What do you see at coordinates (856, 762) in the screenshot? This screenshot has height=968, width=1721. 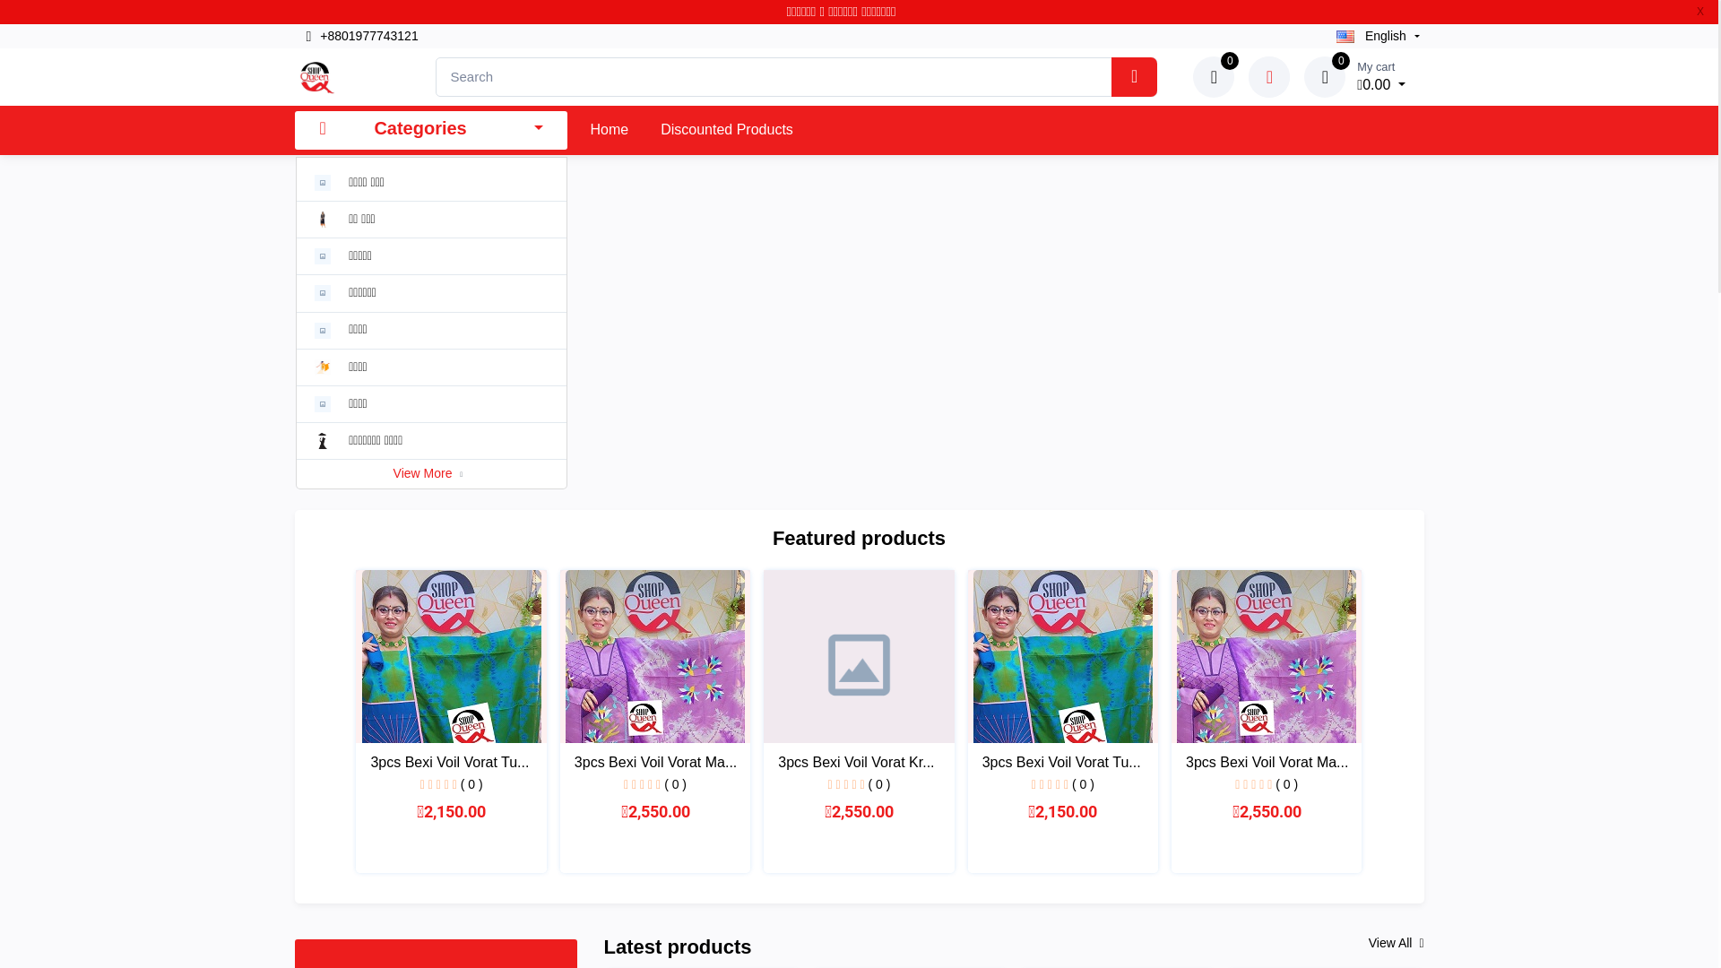 I see `3pcs Bexi Voil Vorat Kr...` at bounding box center [856, 762].